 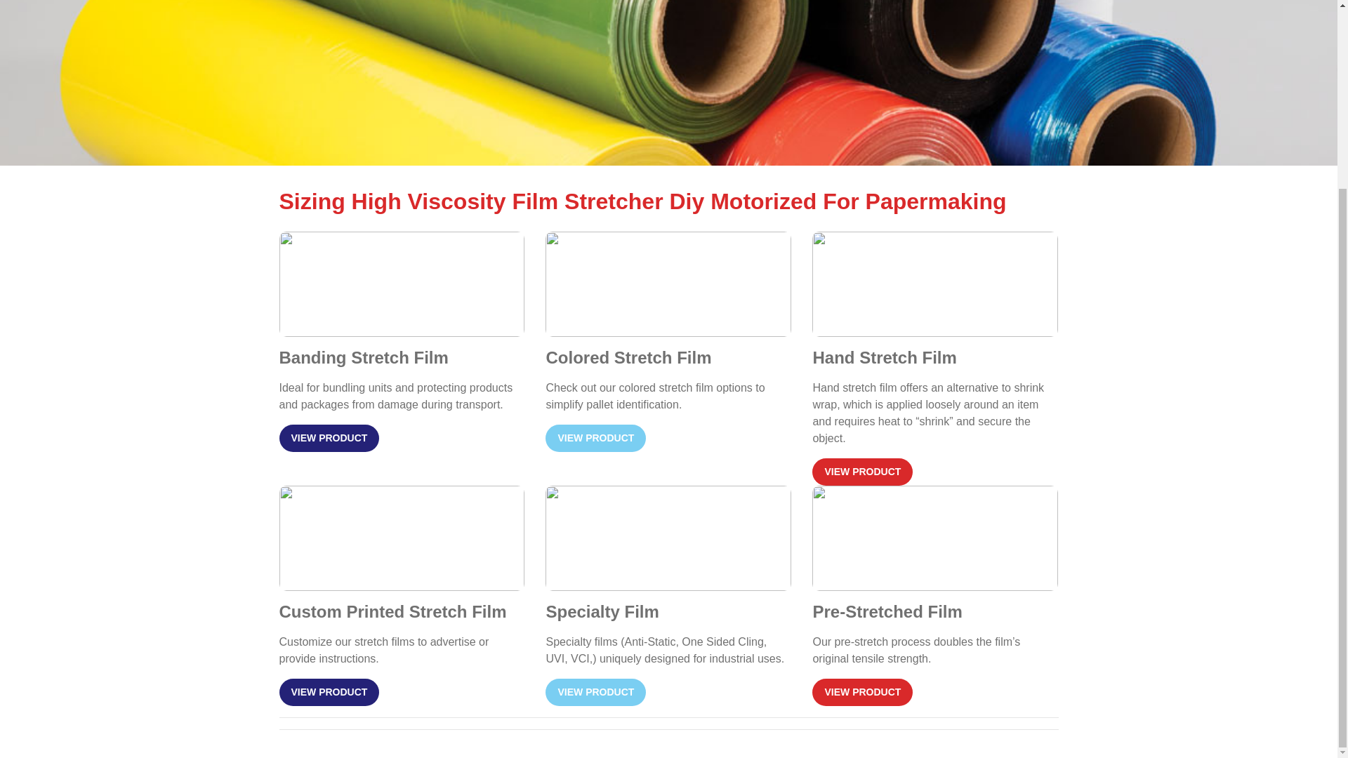 I want to click on VIEW PRODUCT, so click(x=329, y=438).